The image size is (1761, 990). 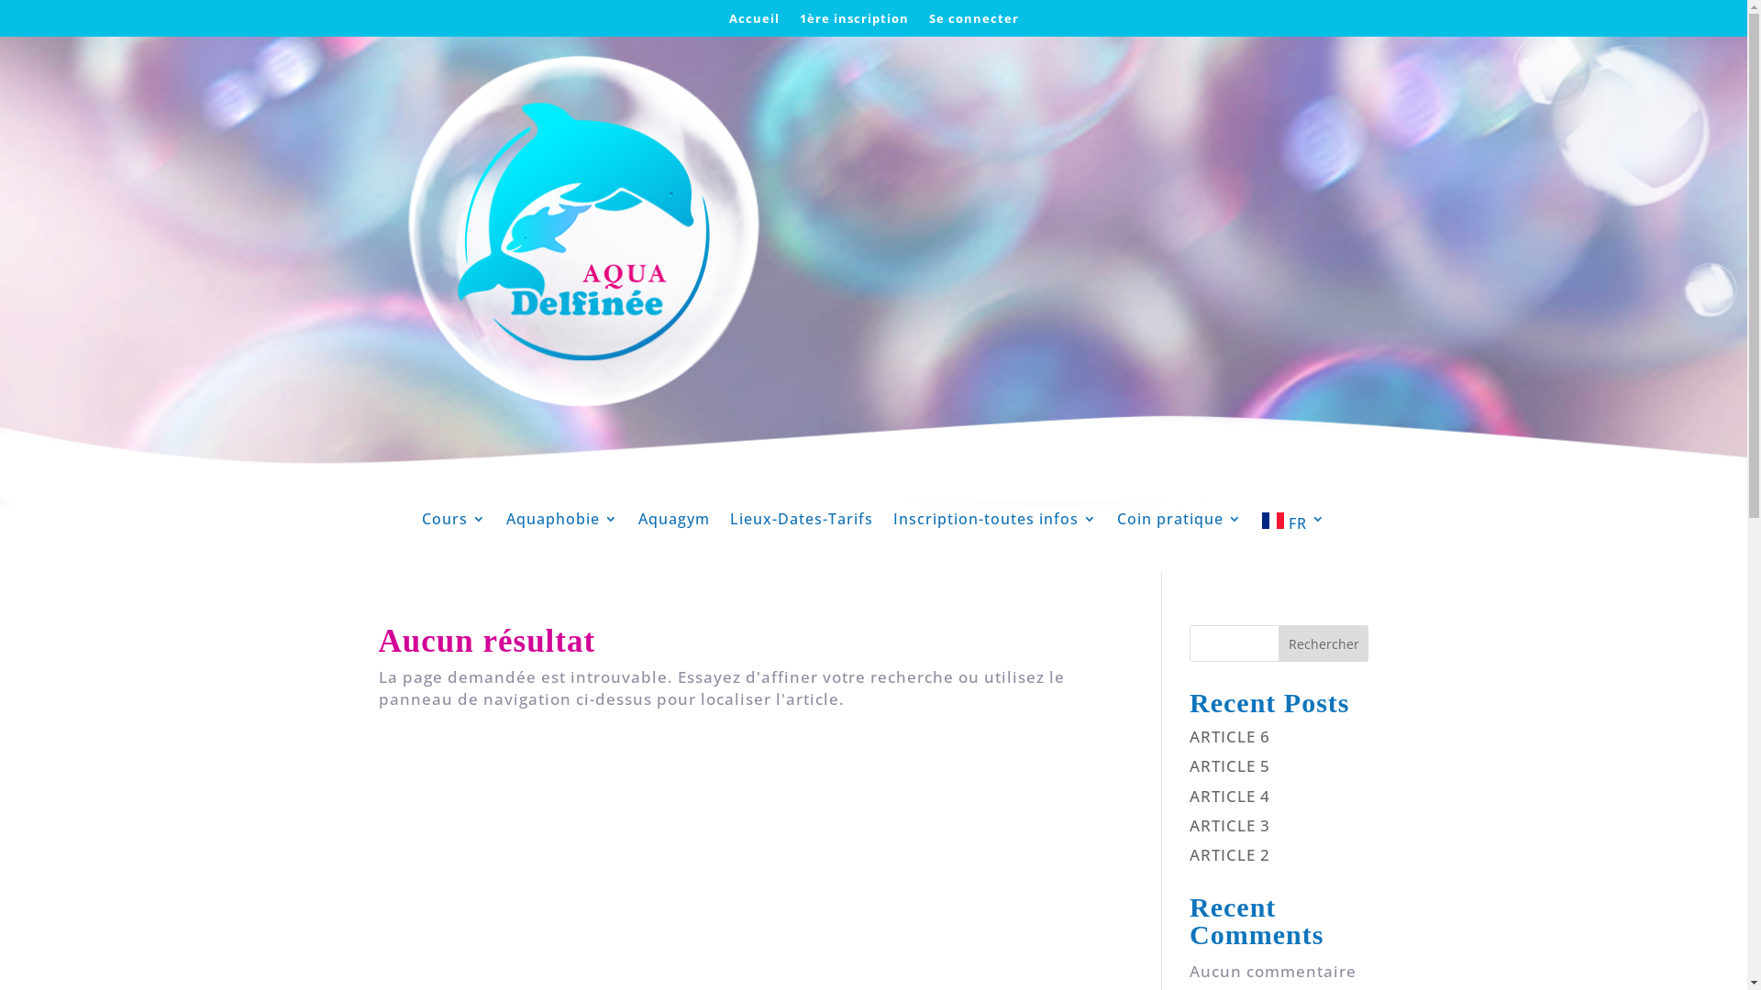 I want to click on Inscription-toutes infos, so click(x=995, y=524).